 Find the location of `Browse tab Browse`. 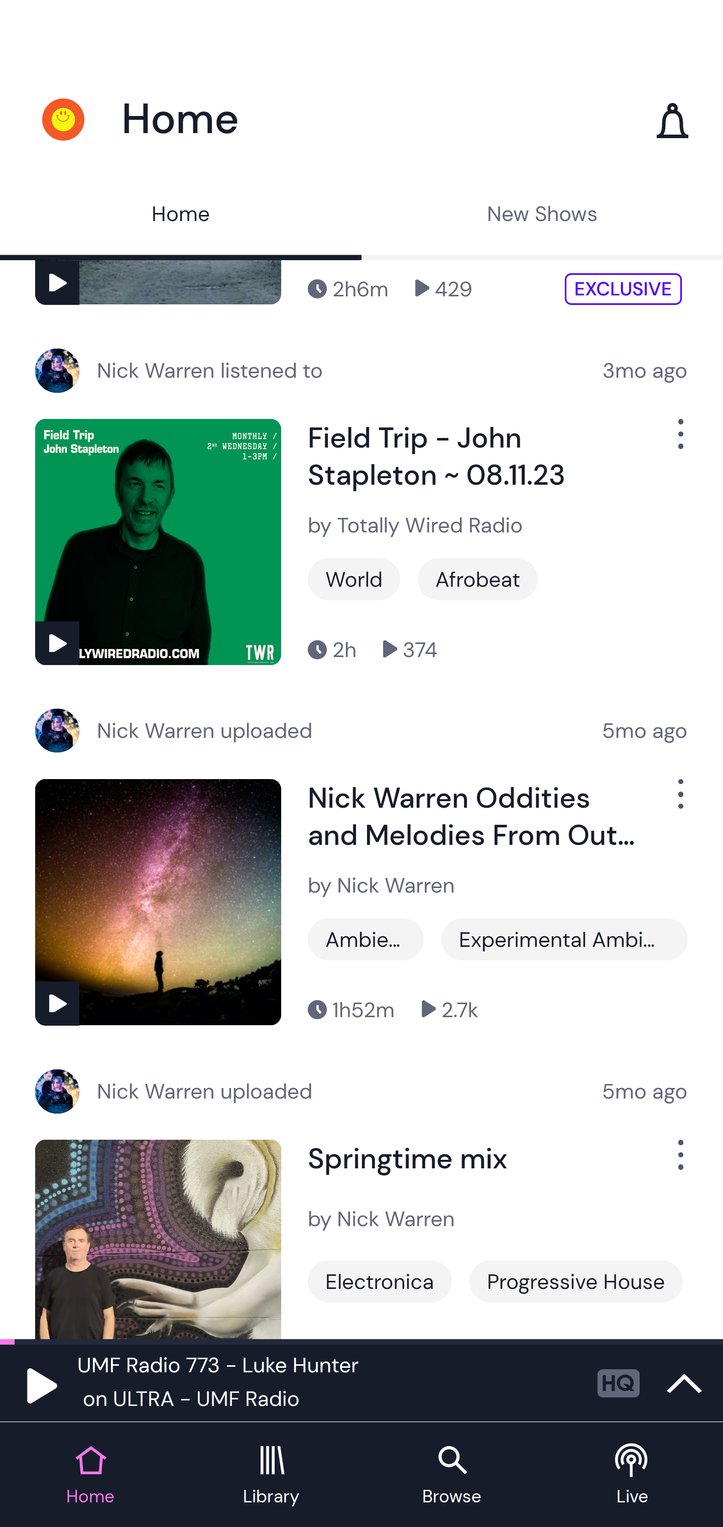

Browse tab Browse is located at coordinates (452, 1476).